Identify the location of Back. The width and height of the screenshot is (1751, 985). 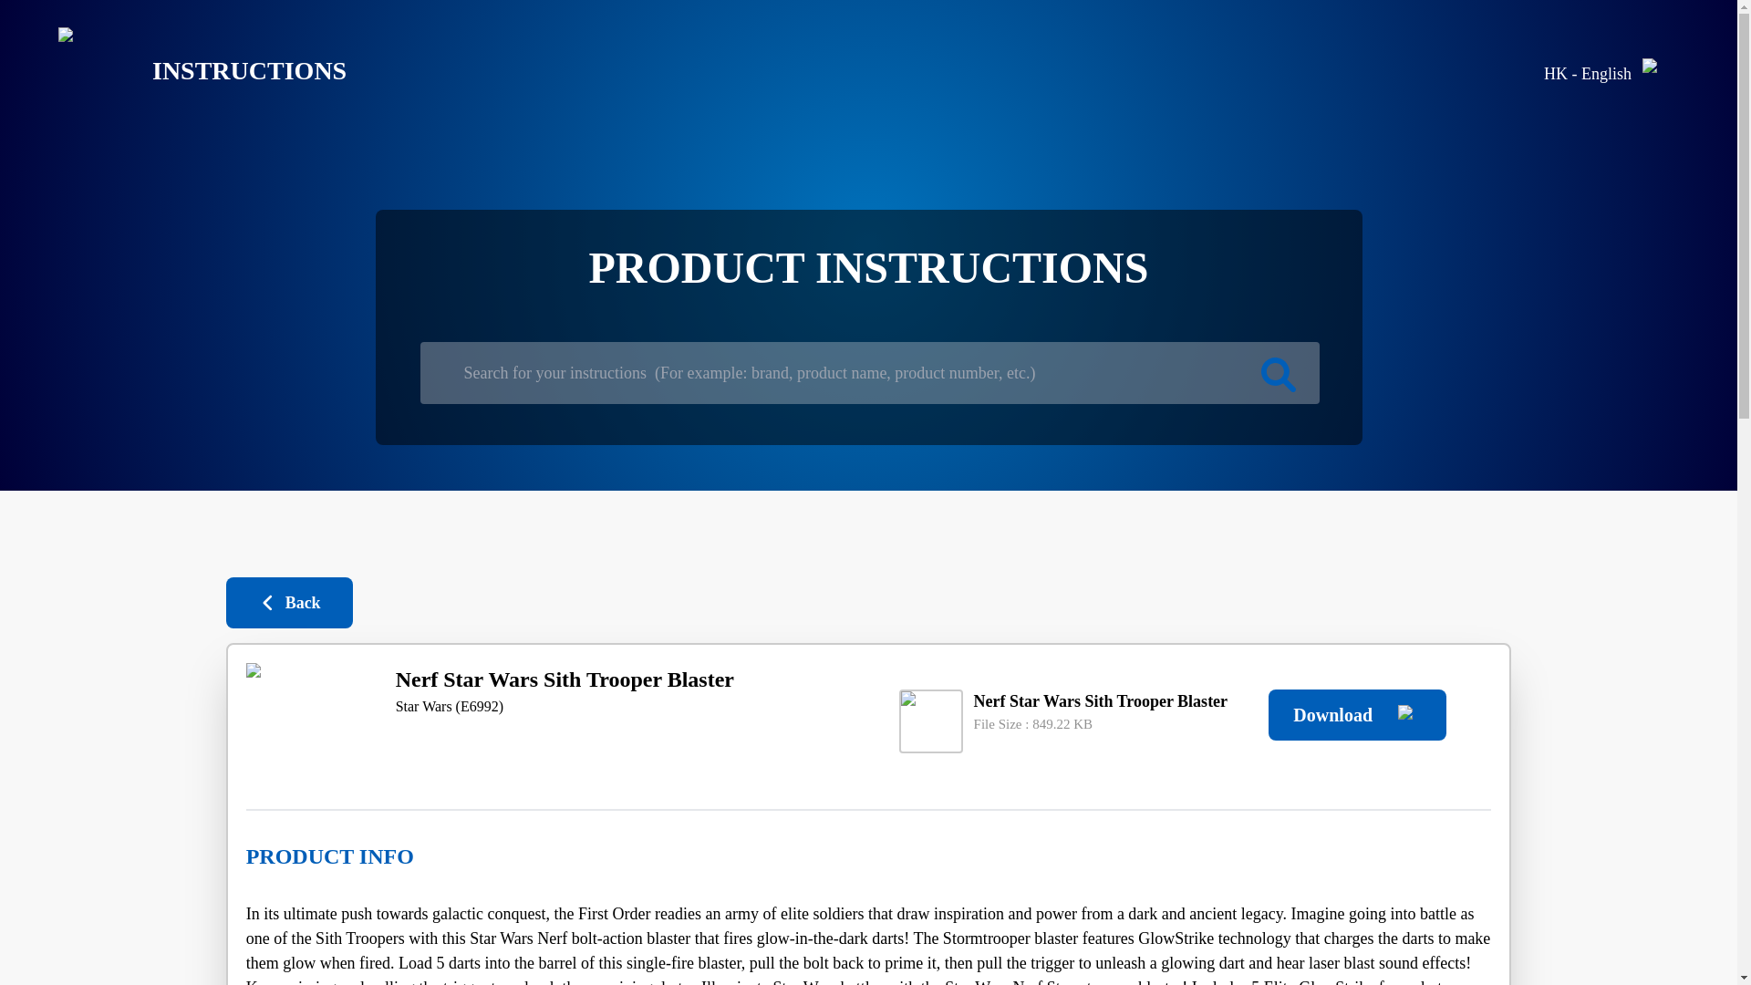
(289, 602).